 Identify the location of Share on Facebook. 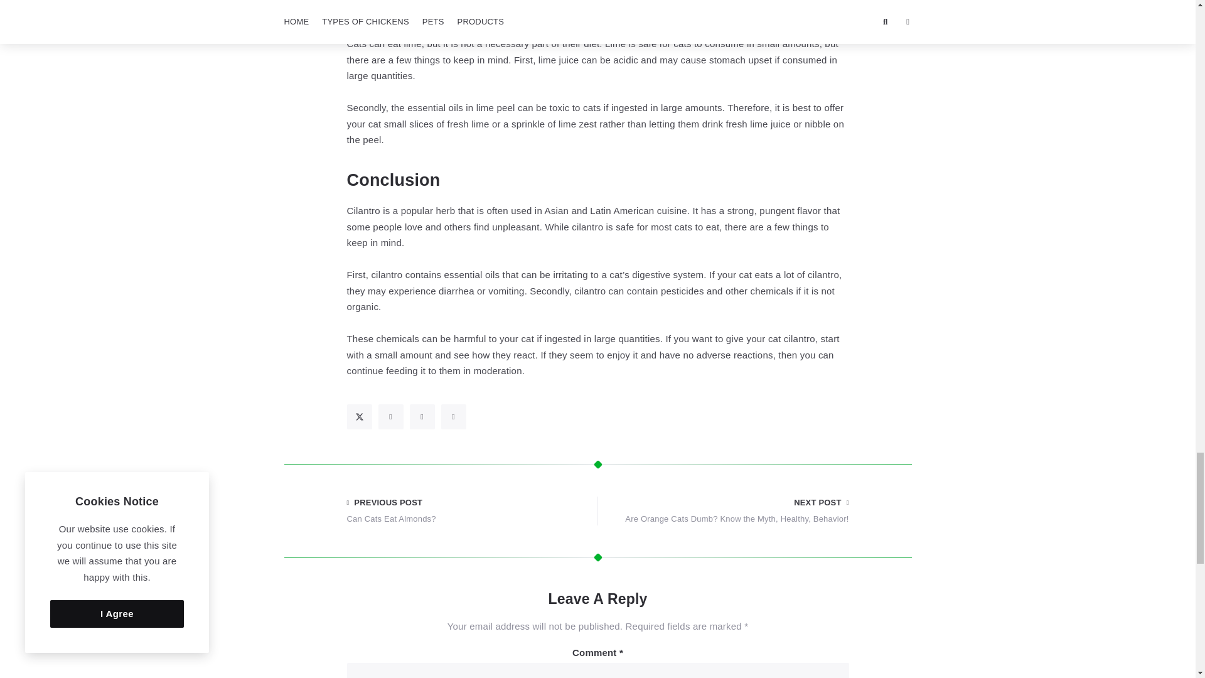
(390, 416).